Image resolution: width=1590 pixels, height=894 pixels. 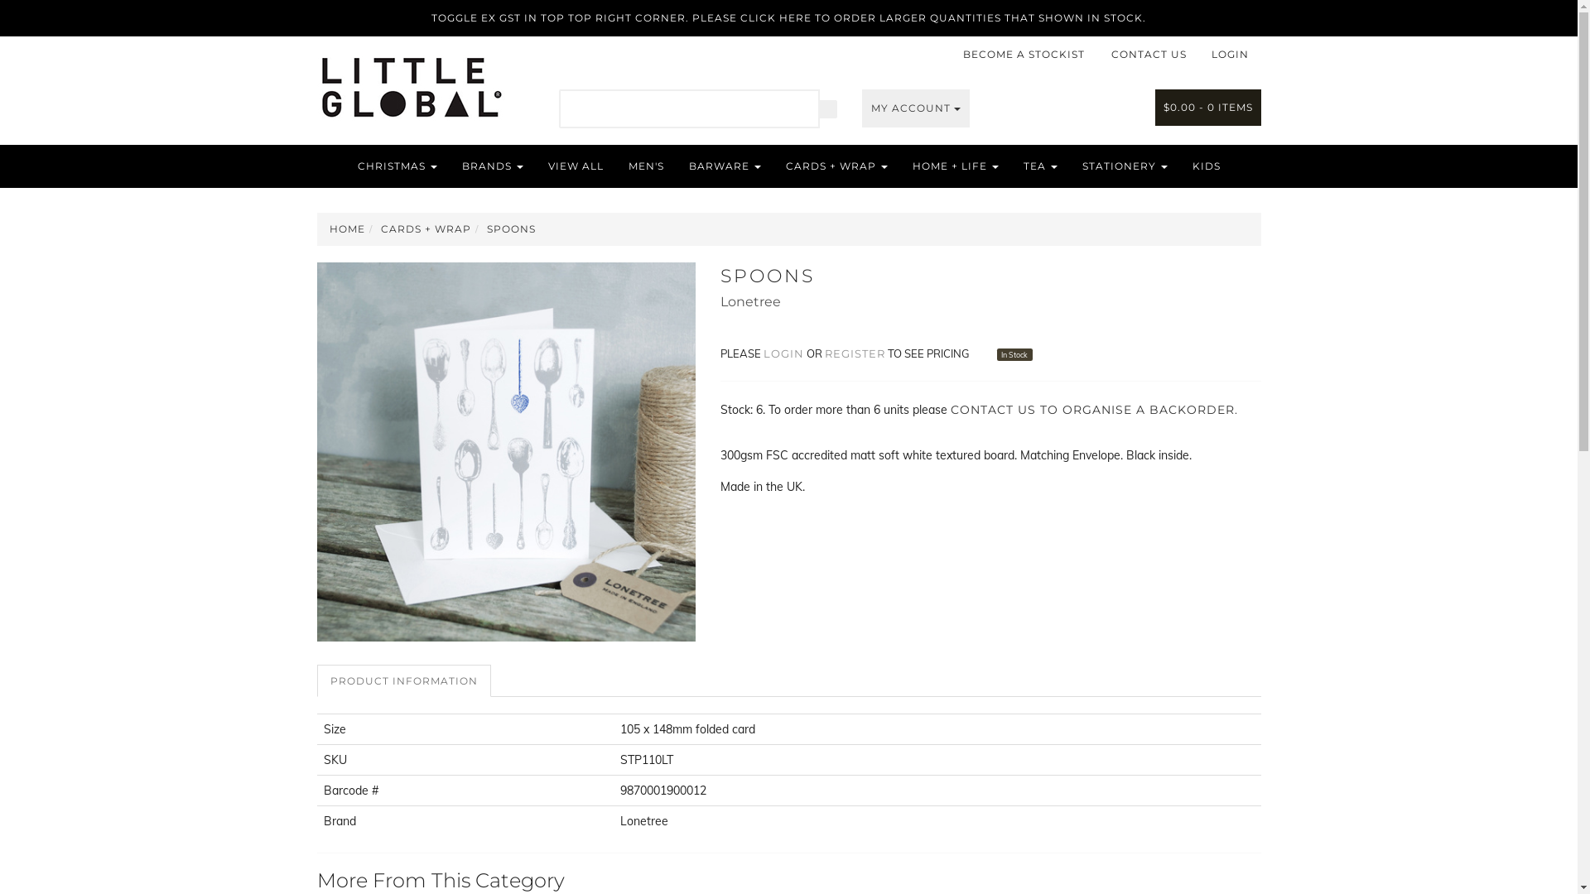 I want to click on MEN'S, so click(x=646, y=166).